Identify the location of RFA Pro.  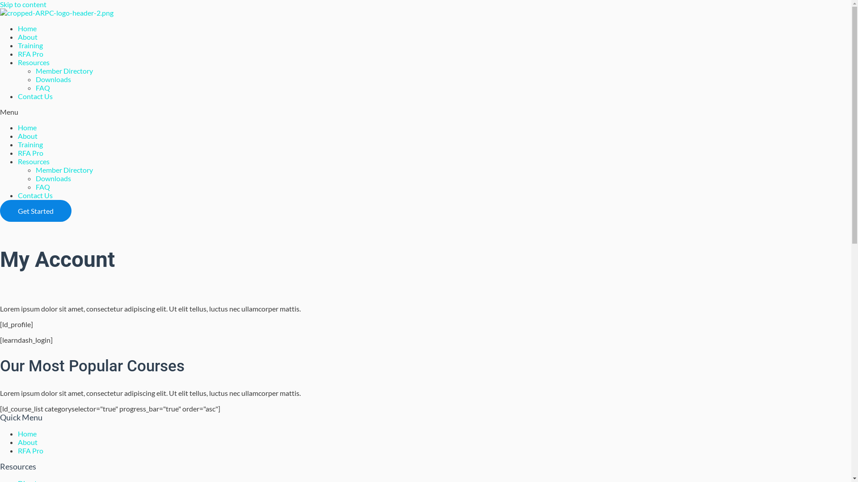
(30, 153).